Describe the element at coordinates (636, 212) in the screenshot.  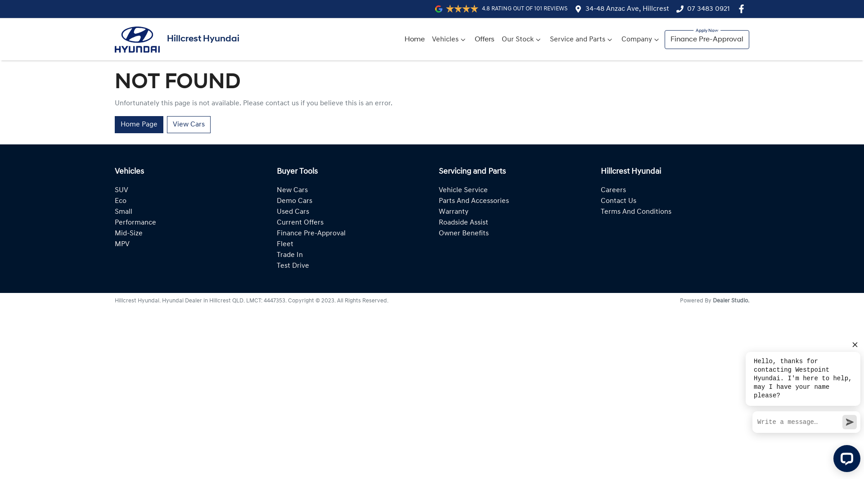
I see `Terms And Conditions` at that location.